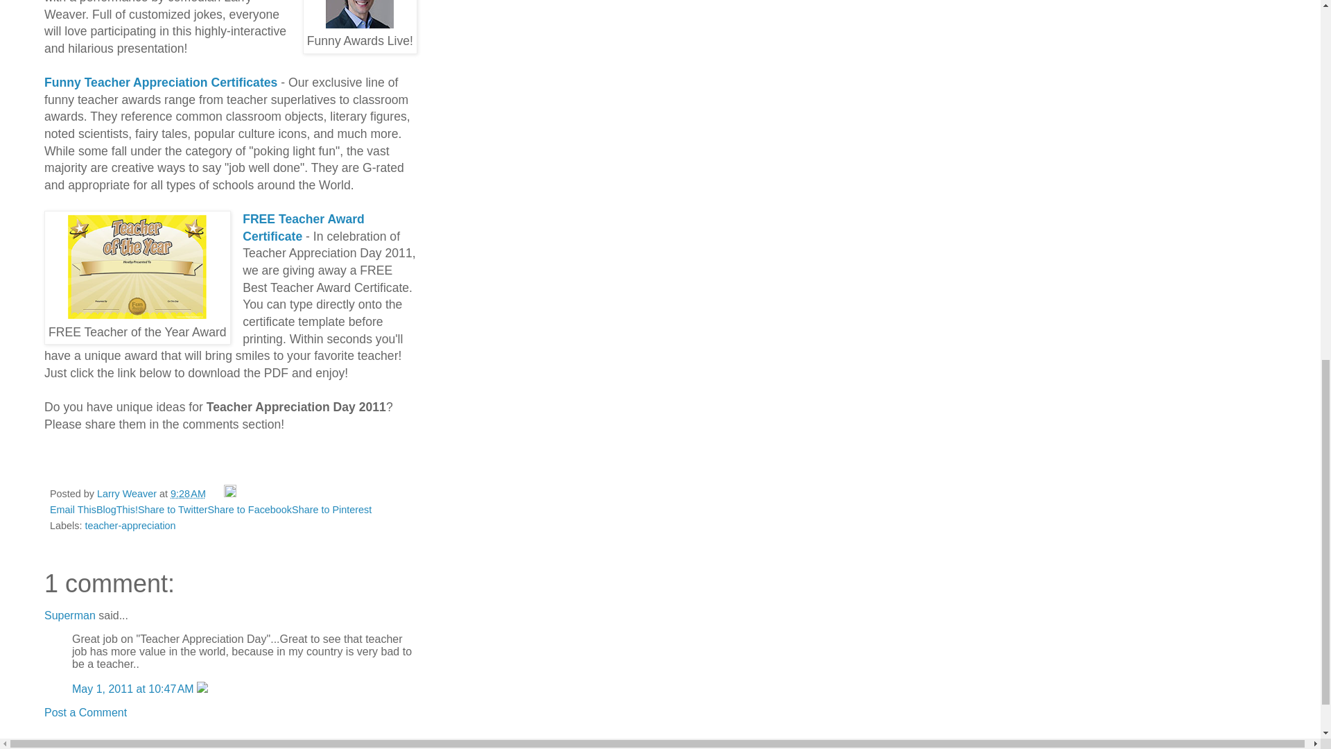  I want to click on author profile, so click(128, 494).